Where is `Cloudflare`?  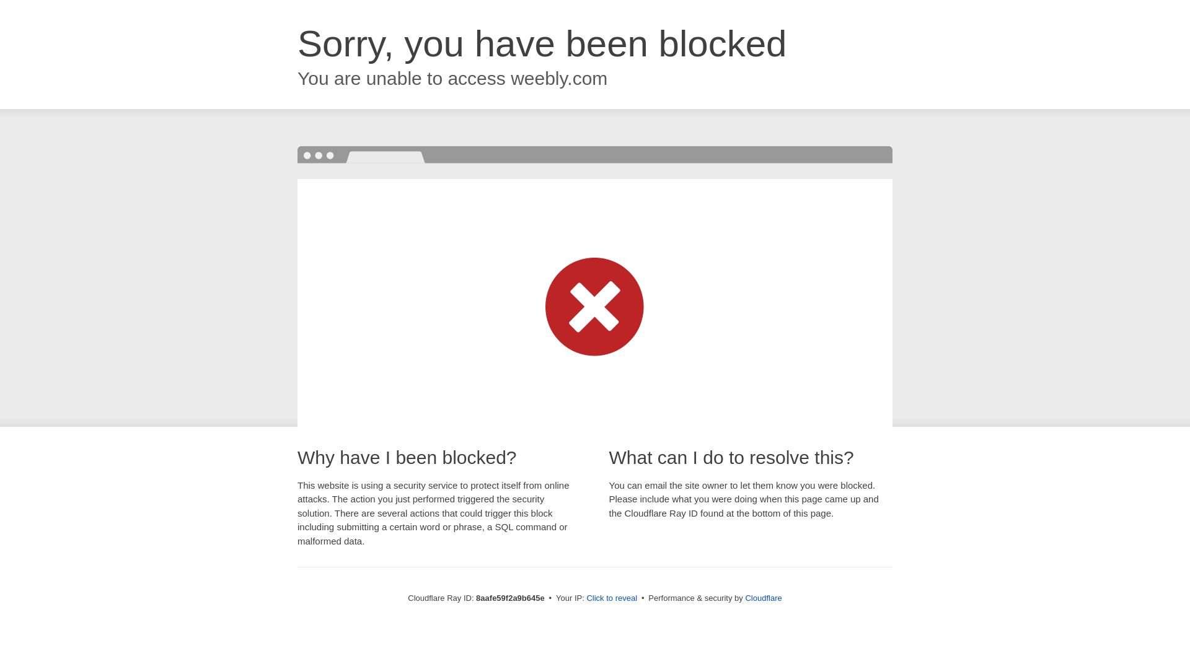 Cloudflare is located at coordinates (763, 598).